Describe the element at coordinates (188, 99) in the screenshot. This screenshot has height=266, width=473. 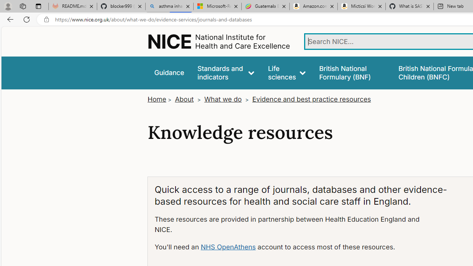
I see `About>` at that location.